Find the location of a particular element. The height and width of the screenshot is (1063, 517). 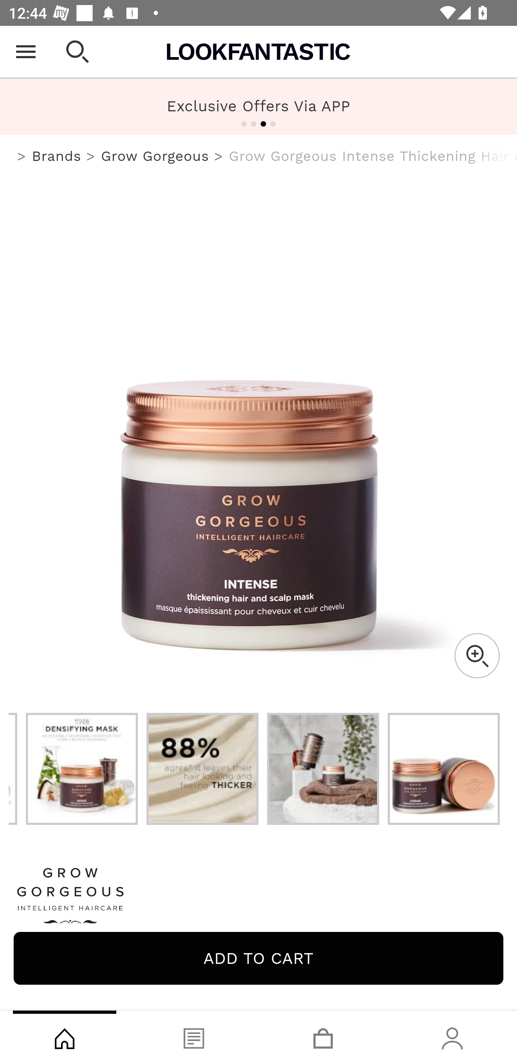

Basket, tab, 3 of 4 is located at coordinates (323, 1037).